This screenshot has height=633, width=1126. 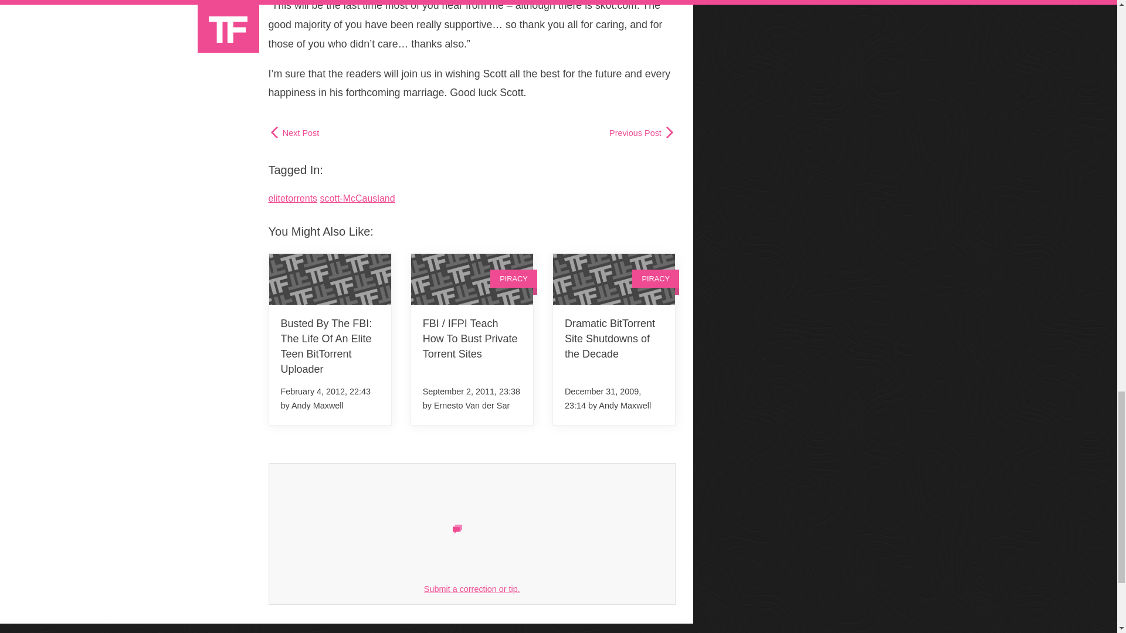 What do you see at coordinates (472, 588) in the screenshot?
I see `Submit a correction or tip.` at bounding box center [472, 588].